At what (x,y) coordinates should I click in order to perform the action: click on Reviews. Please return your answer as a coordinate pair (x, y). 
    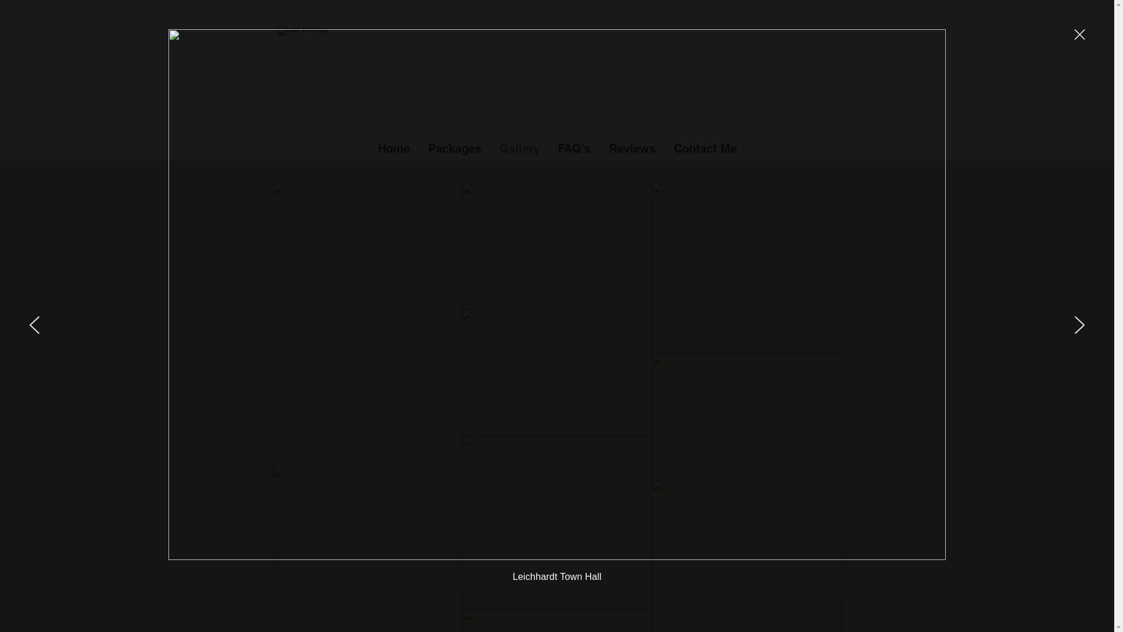
    Looking at the image, I should click on (632, 149).